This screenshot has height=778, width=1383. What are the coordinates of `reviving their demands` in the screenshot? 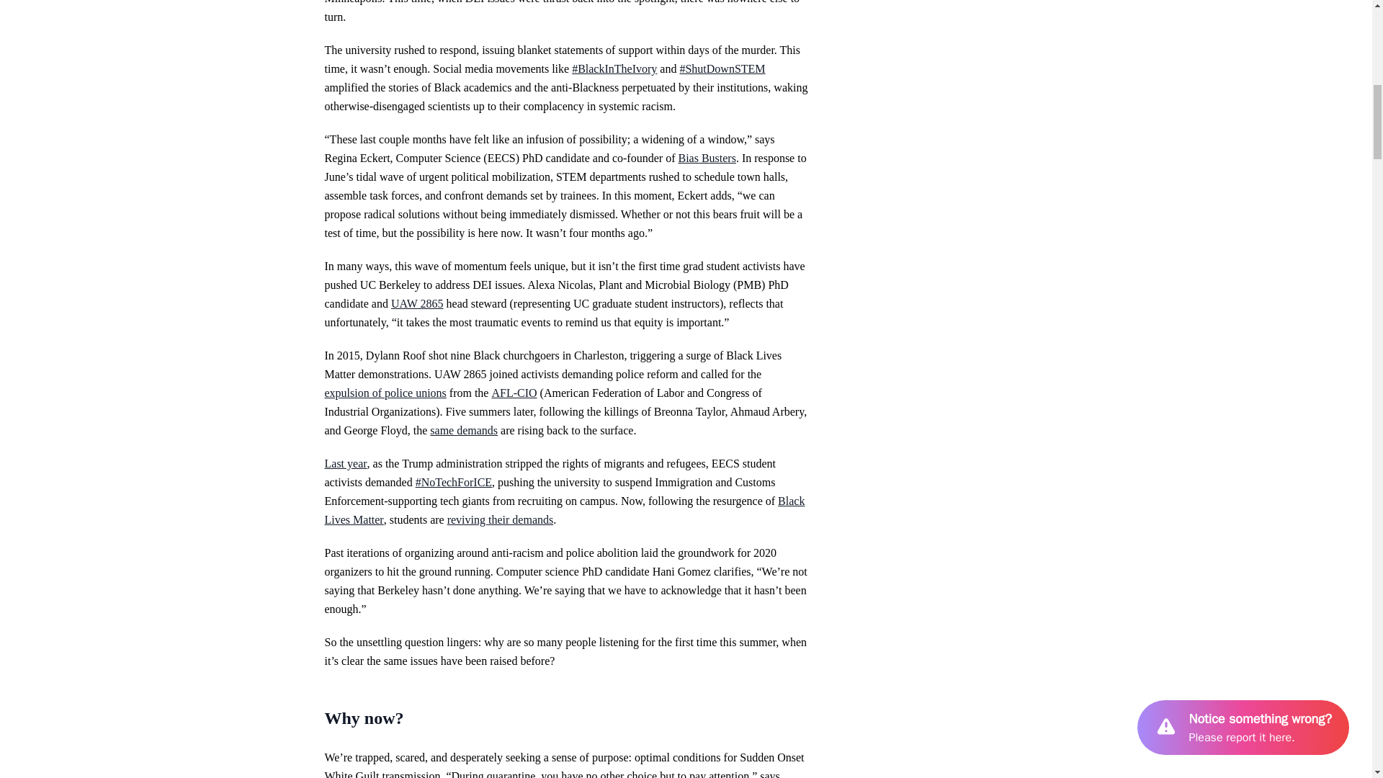 It's located at (500, 519).